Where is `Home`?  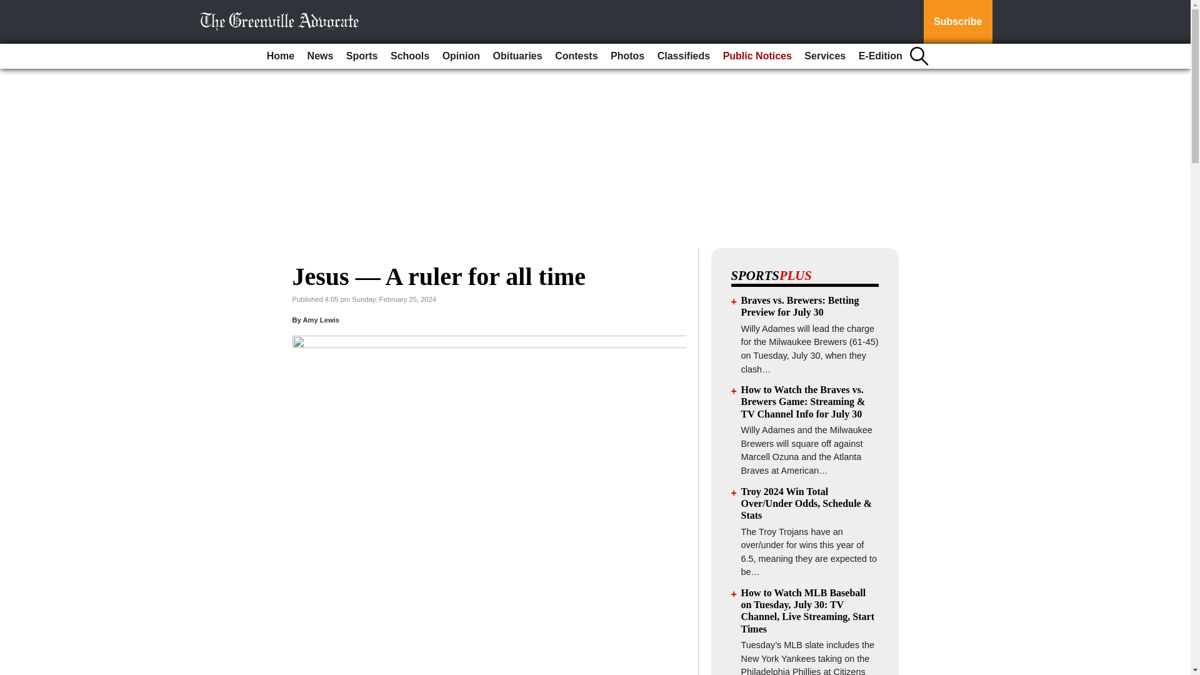 Home is located at coordinates (280, 56).